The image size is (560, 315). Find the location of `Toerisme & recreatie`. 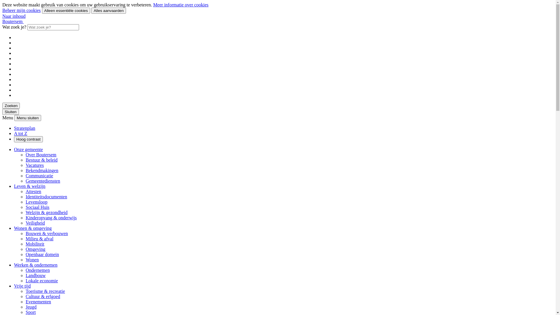

Toerisme & recreatie is located at coordinates (45, 291).